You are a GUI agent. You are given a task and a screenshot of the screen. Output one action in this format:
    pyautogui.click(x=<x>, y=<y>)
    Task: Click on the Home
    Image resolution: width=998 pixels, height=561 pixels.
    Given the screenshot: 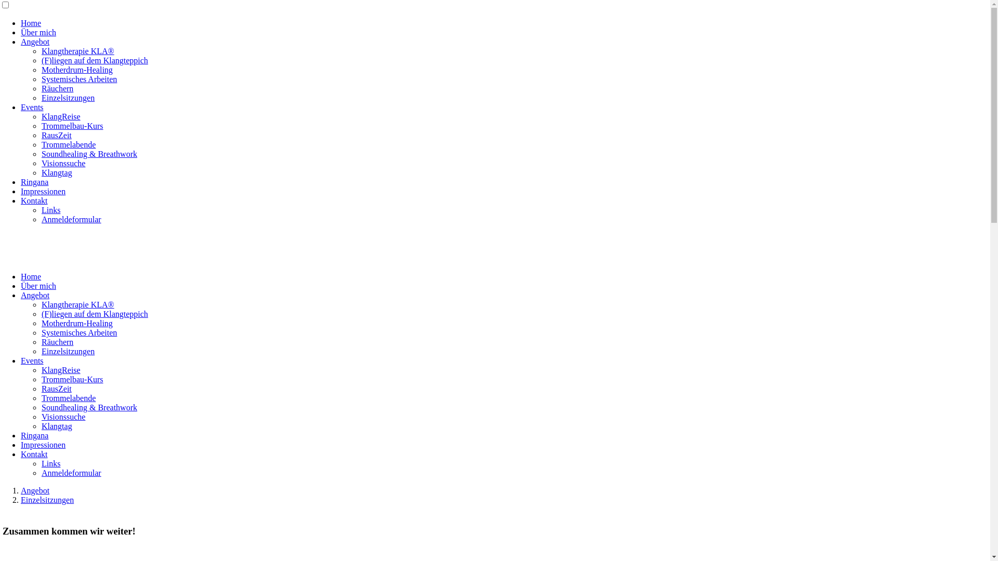 What is the action you would take?
    pyautogui.click(x=31, y=276)
    